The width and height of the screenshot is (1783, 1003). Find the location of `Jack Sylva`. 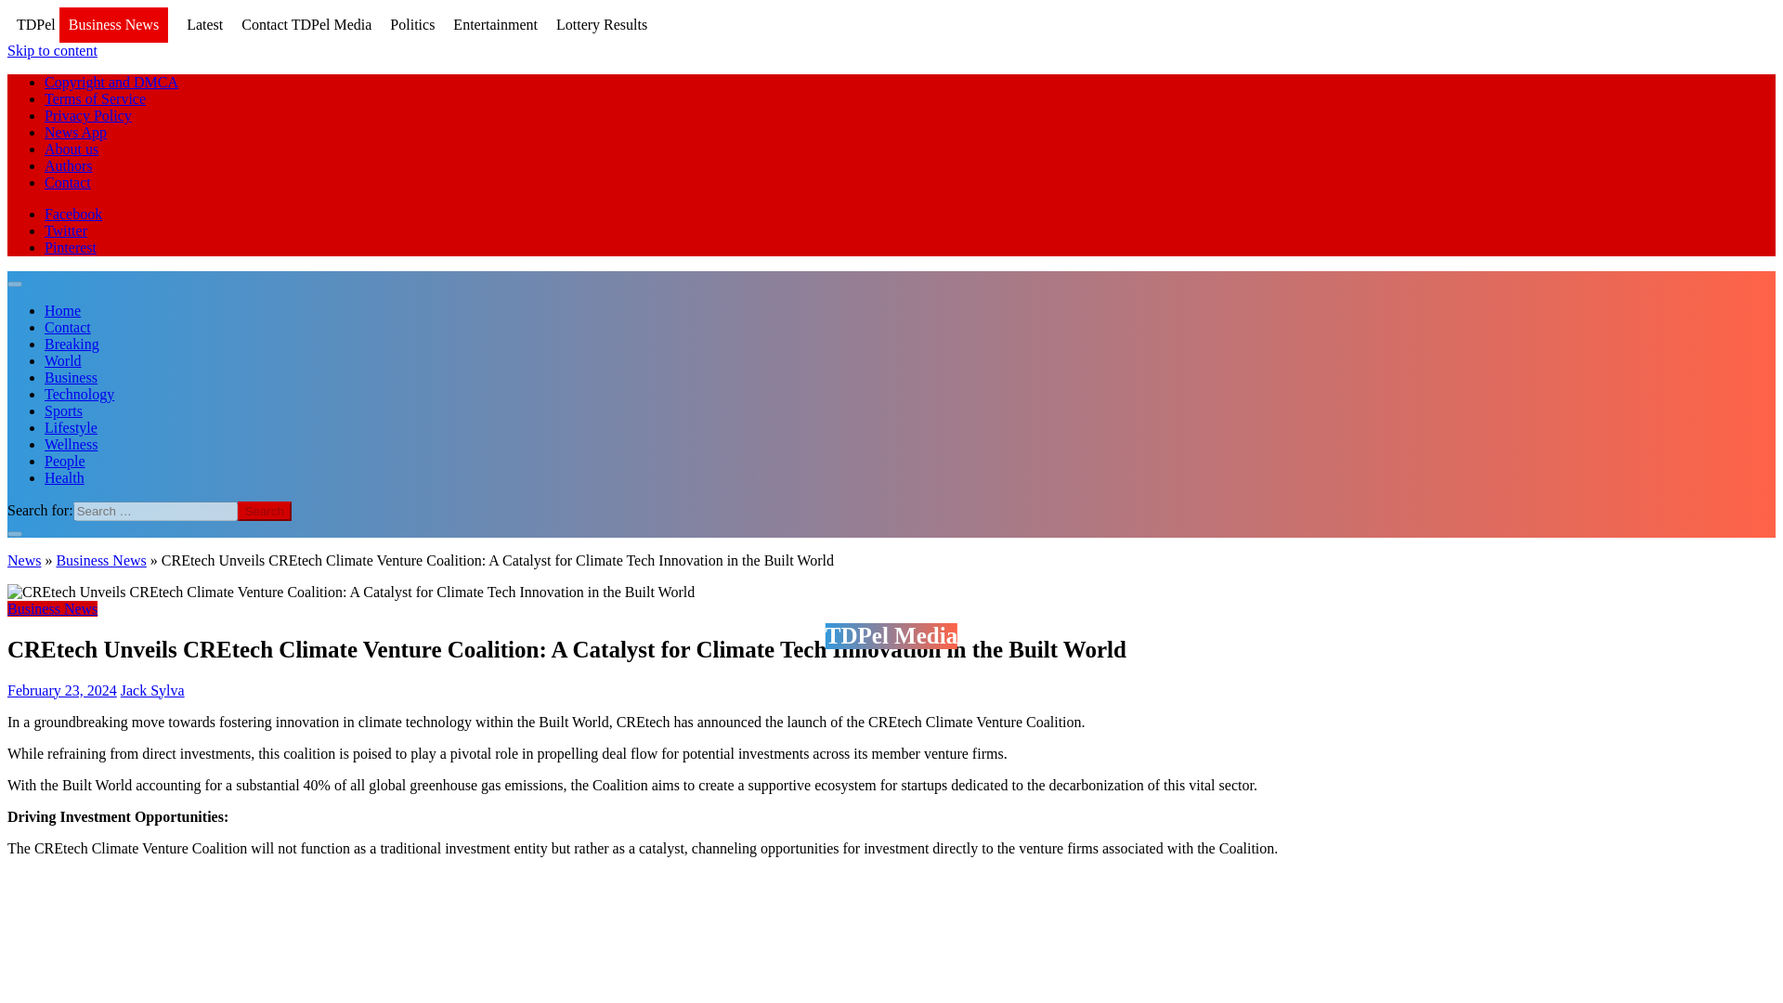

Jack Sylva is located at coordinates (152, 689).